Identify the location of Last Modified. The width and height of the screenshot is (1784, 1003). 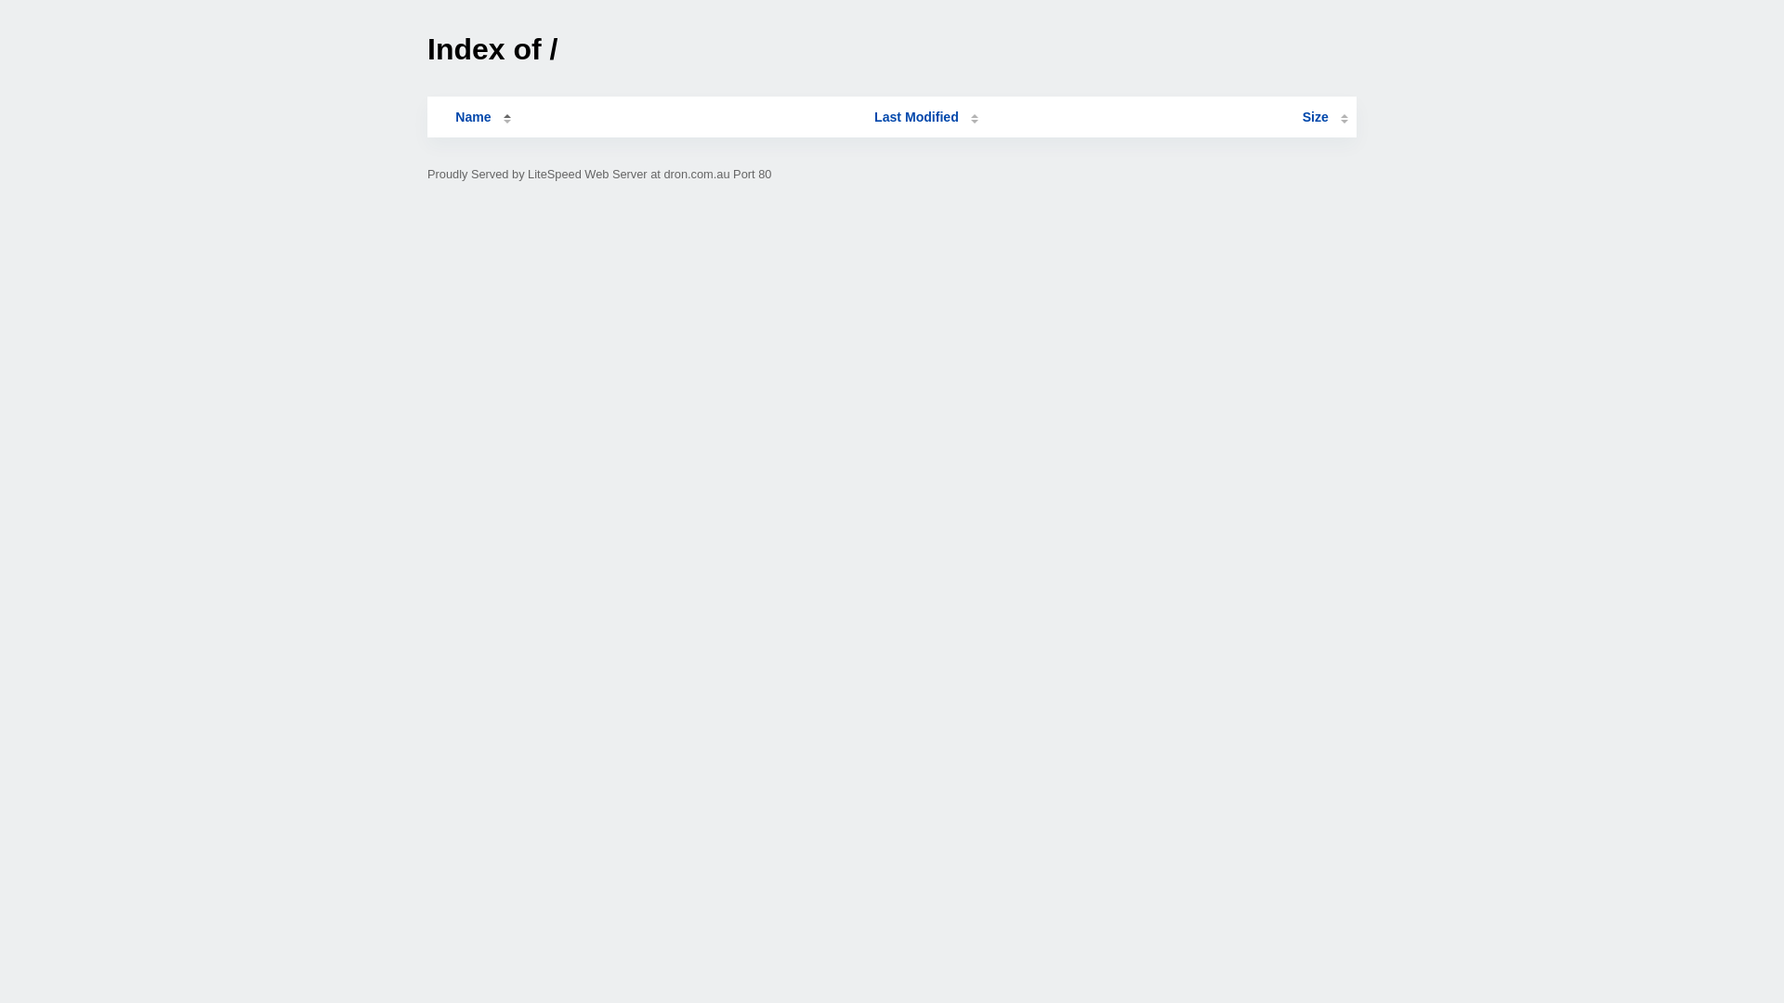
(926, 117).